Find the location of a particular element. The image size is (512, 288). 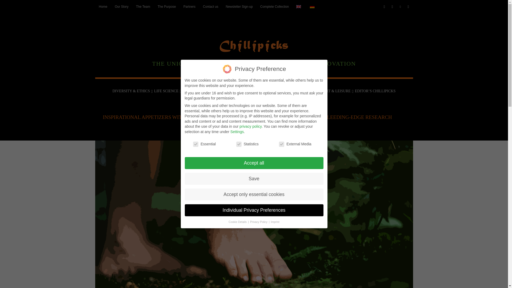

Contact us is located at coordinates (210, 6).